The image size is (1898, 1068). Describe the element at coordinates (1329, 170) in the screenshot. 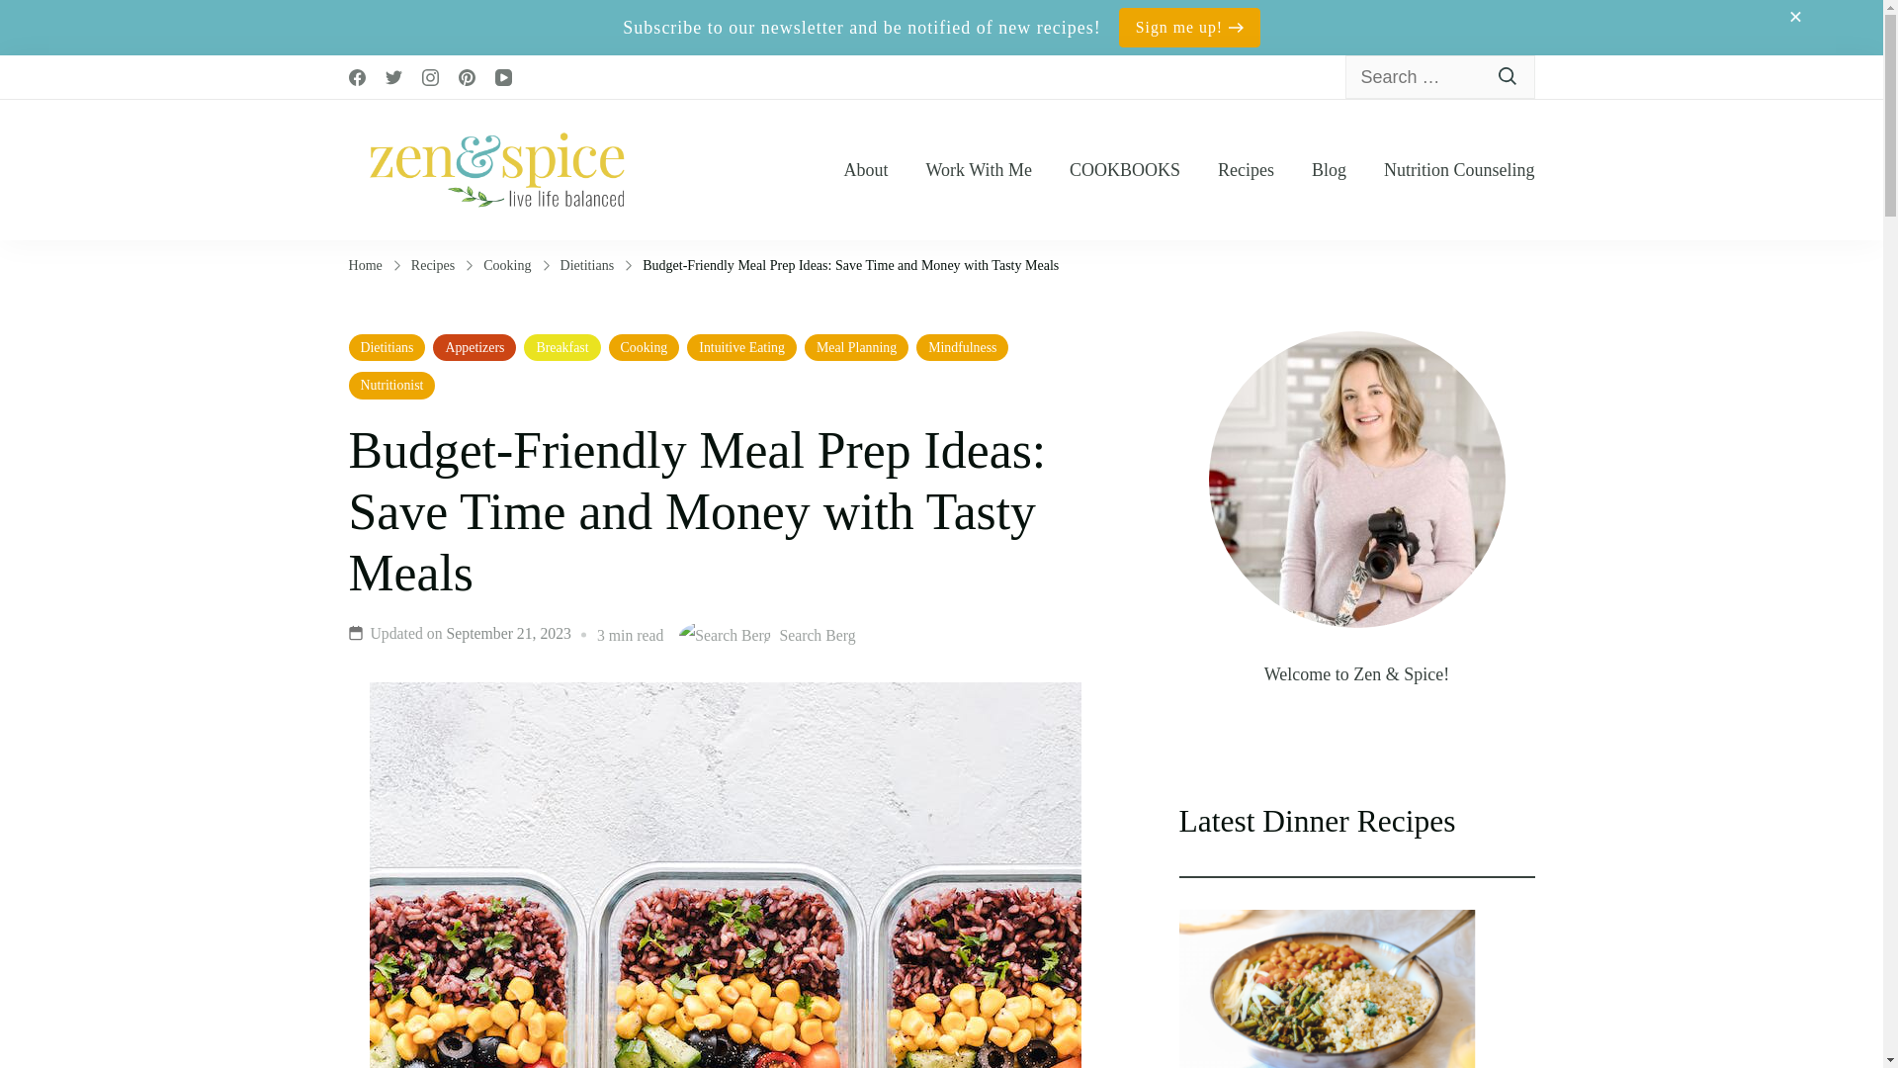

I see `Blog` at that location.